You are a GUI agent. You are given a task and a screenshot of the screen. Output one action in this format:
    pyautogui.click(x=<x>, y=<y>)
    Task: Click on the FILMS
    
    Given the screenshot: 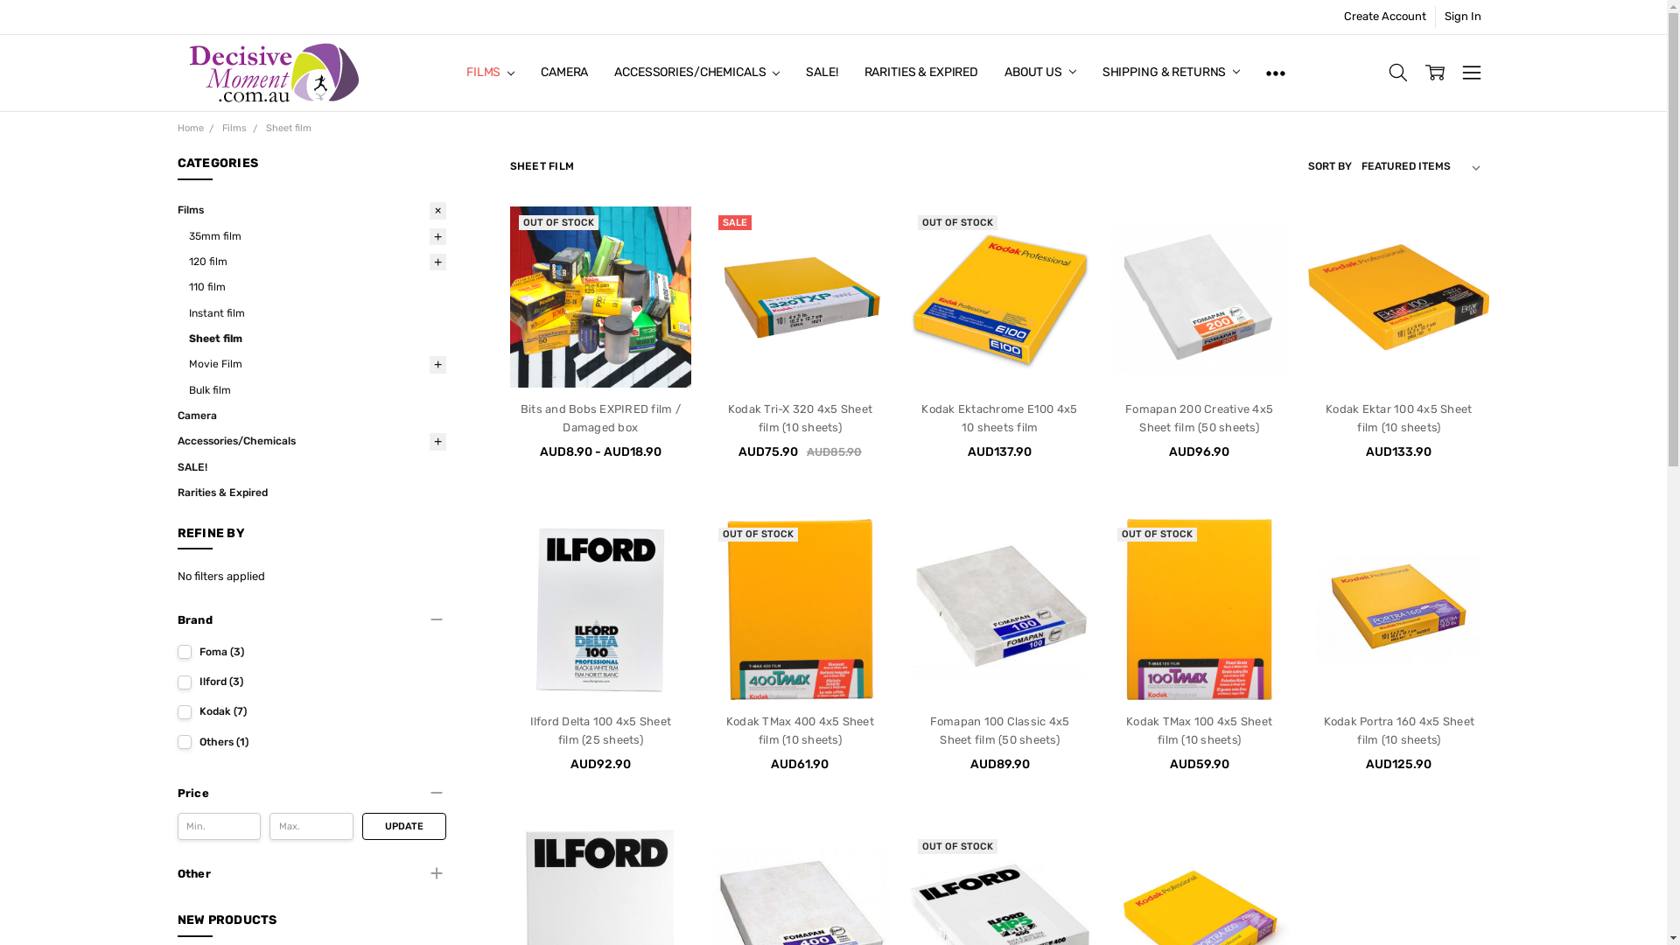 What is the action you would take?
    pyautogui.click(x=490, y=73)
    